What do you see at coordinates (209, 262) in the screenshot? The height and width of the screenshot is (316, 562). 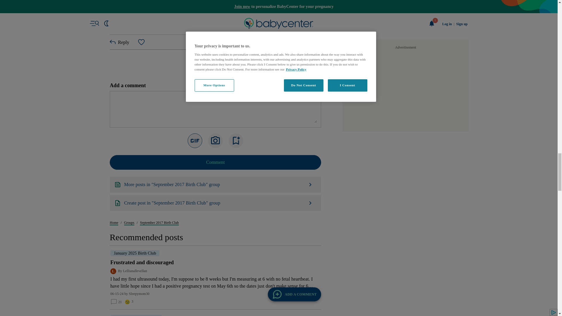 I see `Go to page number` at bounding box center [209, 262].